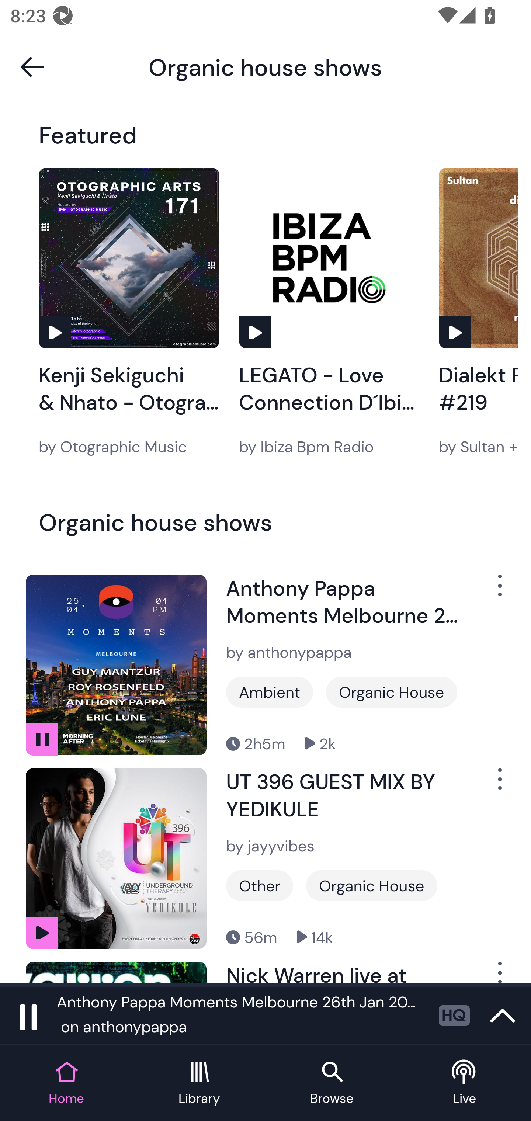 The height and width of the screenshot is (1121, 531). Describe the element at coordinates (66, 1083) in the screenshot. I see `Home tab Home` at that location.